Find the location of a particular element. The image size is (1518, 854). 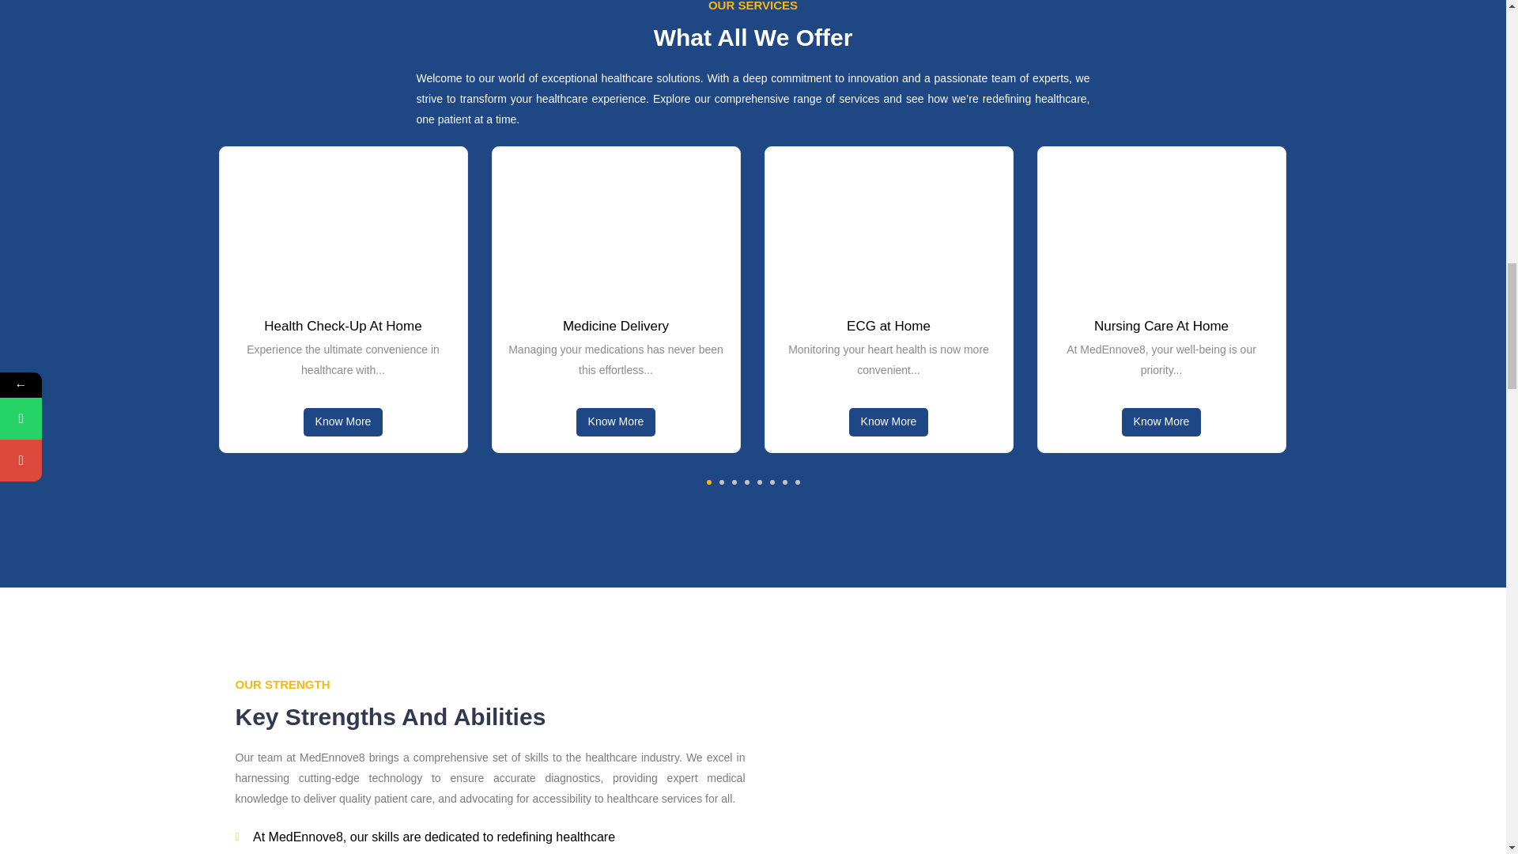

Know More is located at coordinates (343, 228).